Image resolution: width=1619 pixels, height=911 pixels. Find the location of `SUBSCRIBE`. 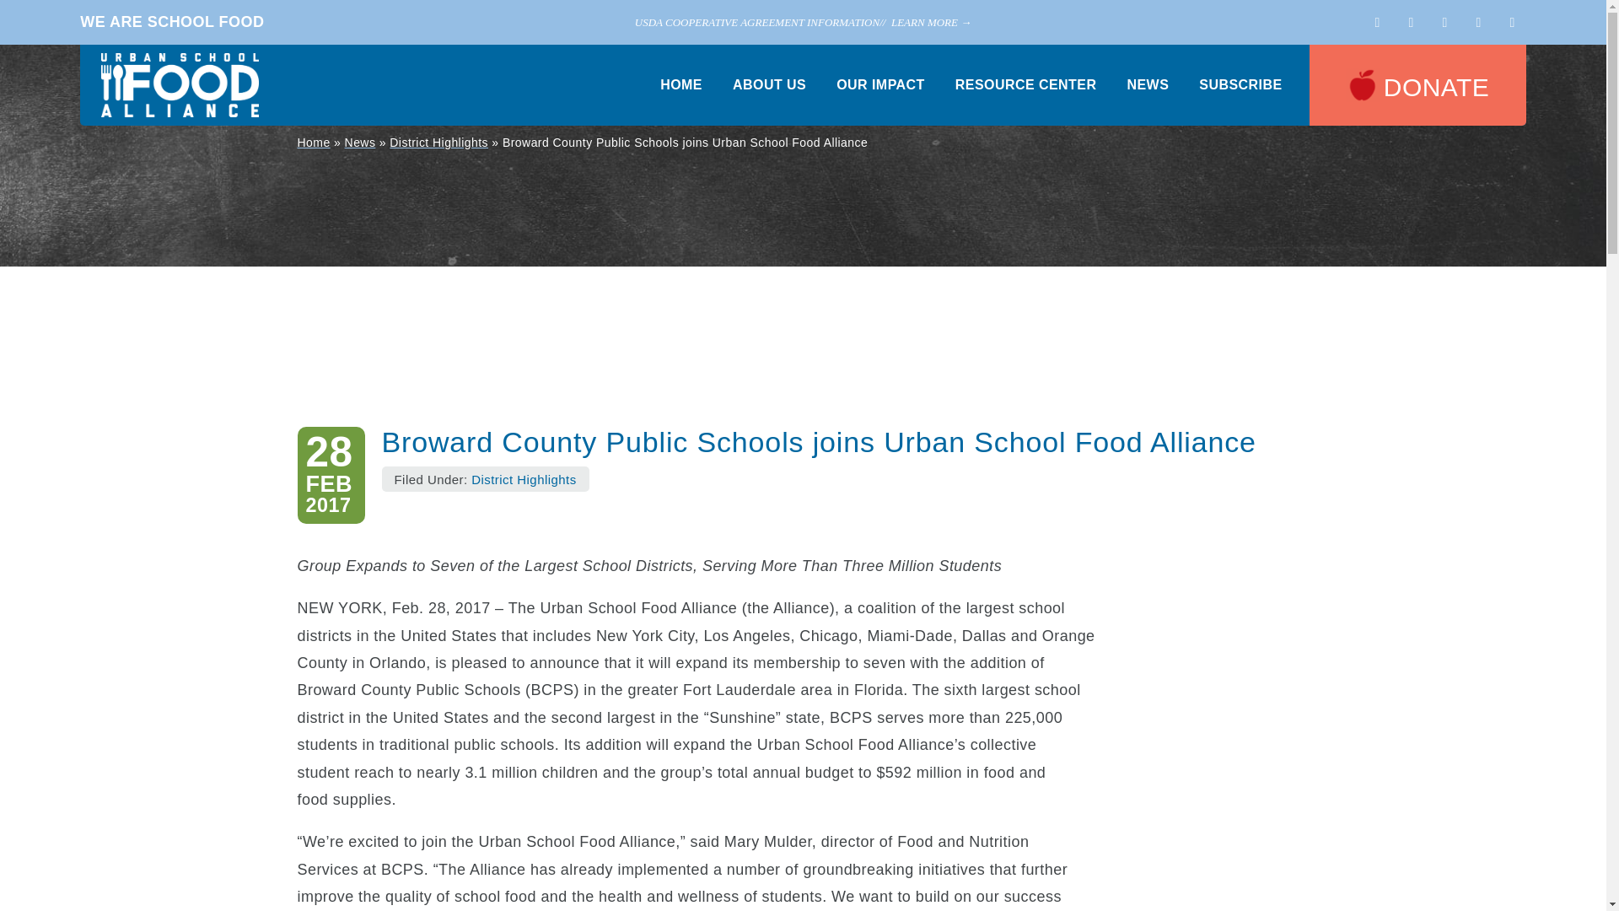

SUBSCRIBE is located at coordinates (1240, 84).